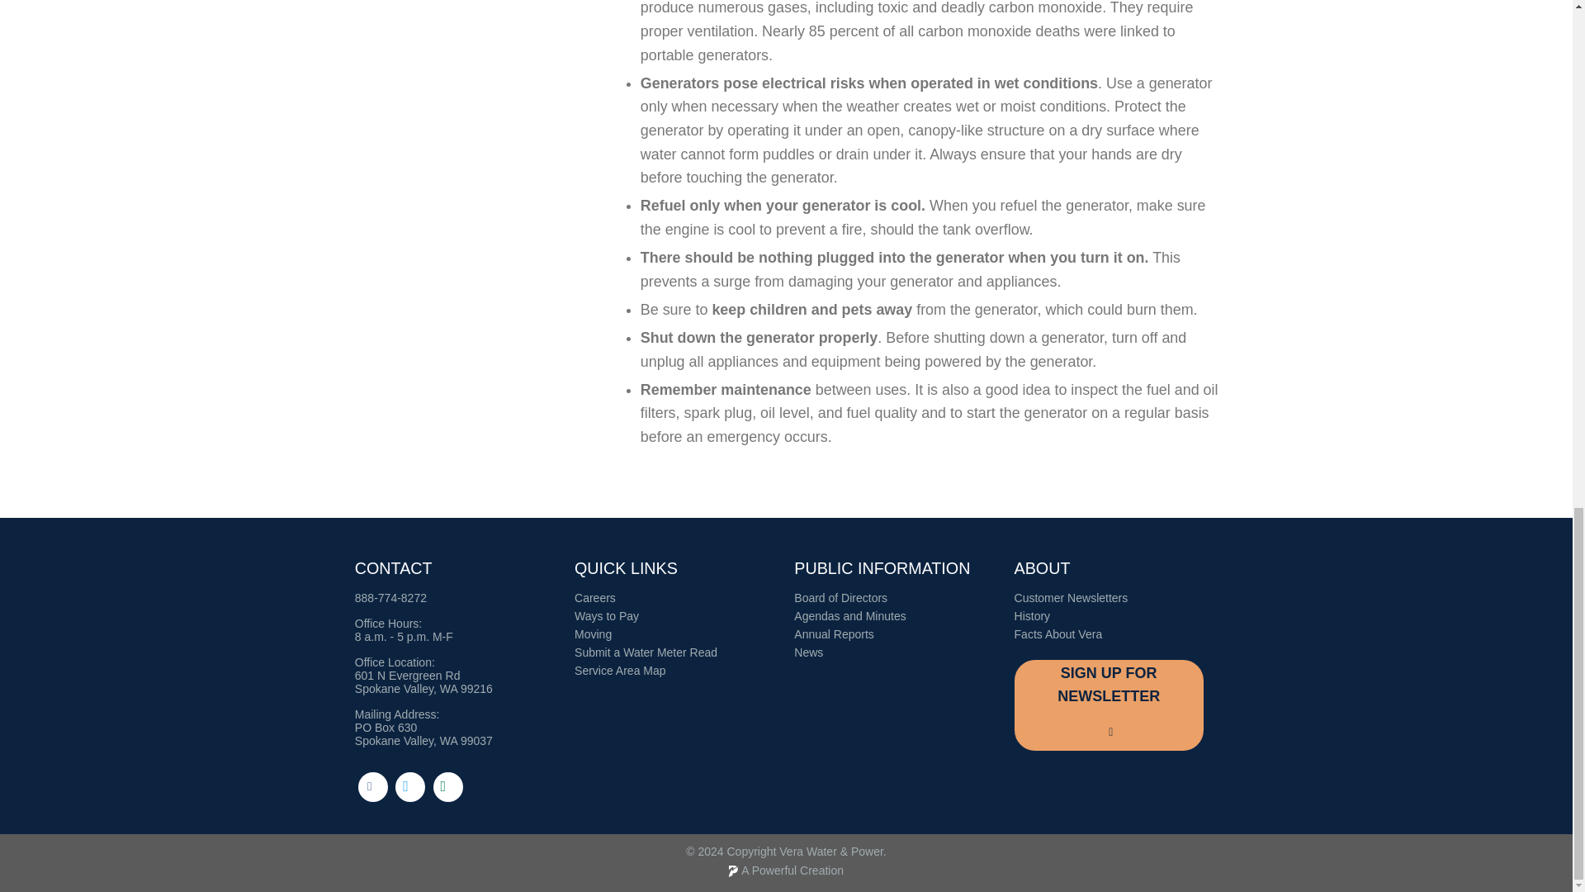 The image size is (1585, 892). Describe the element at coordinates (447, 786) in the screenshot. I see `Send us an email` at that location.